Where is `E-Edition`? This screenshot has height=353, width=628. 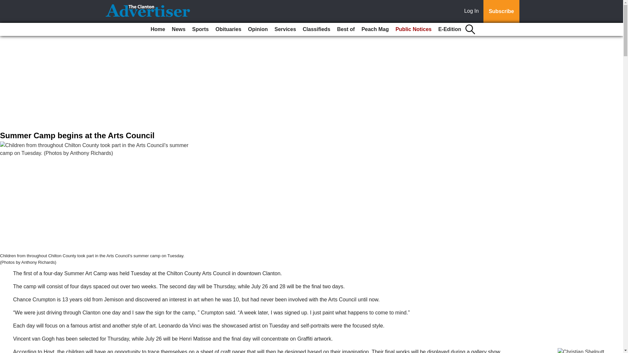
E-Edition is located at coordinates (450, 29).